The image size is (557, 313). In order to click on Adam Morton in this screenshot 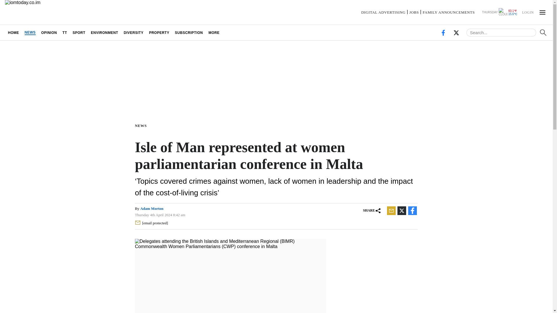, I will do `click(151, 208)`.